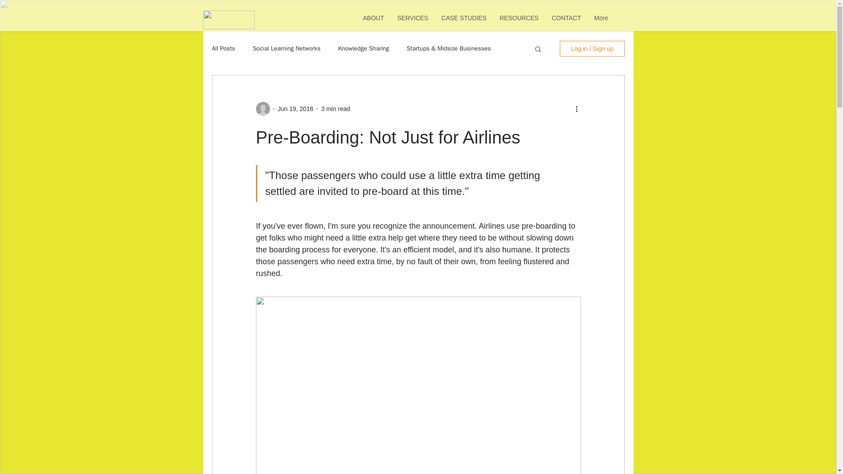 Image resolution: width=843 pixels, height=474 pixels. What do you see at coordinates (295, 108) in the screenshot?
I see `Jun 19, 2018` at bounding box center [295, 108].